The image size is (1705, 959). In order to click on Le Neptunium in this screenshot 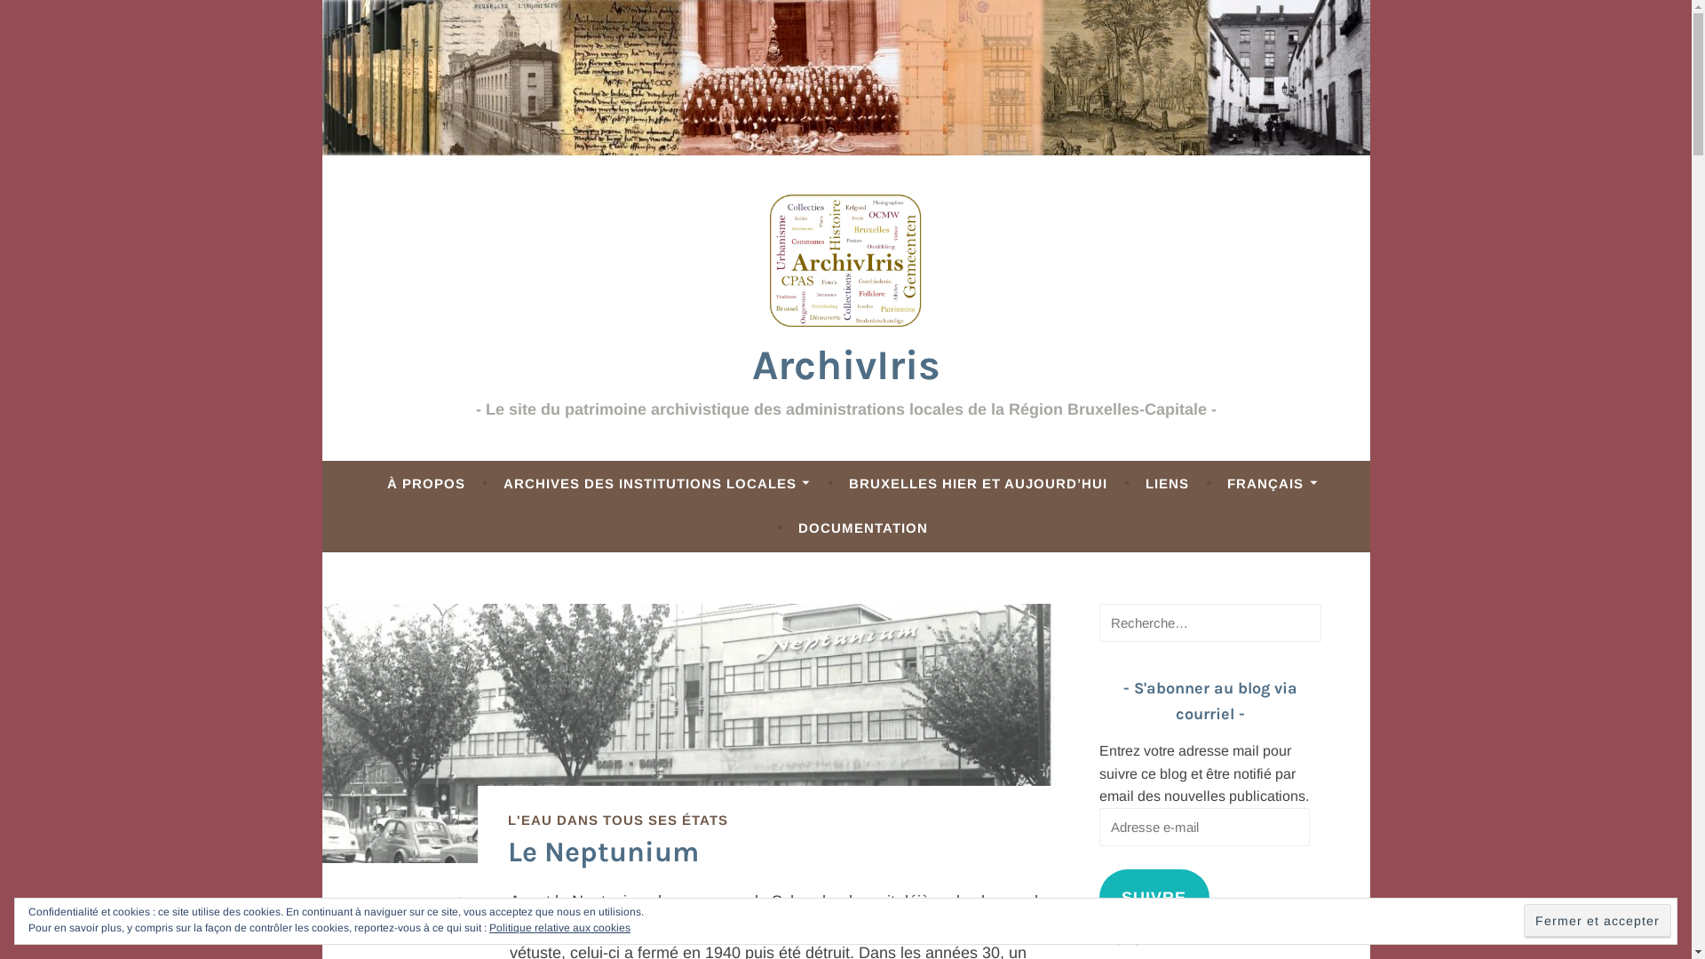, I will do `click(604, 852)`.